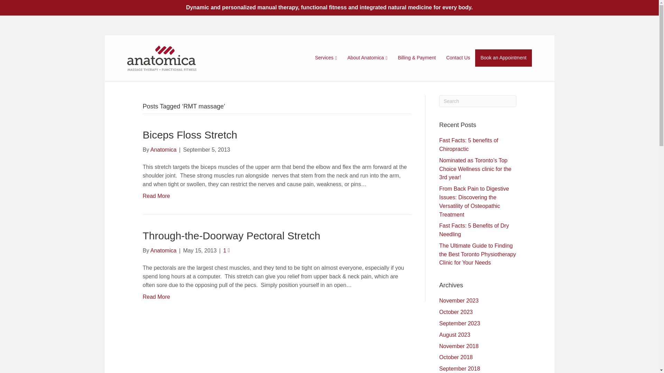 The height and width of the screenshot is (373, 664). What do you see at coordinates (164, 251) in the screenshot?
I see `Anatomica` at bounding box center [164, 251].